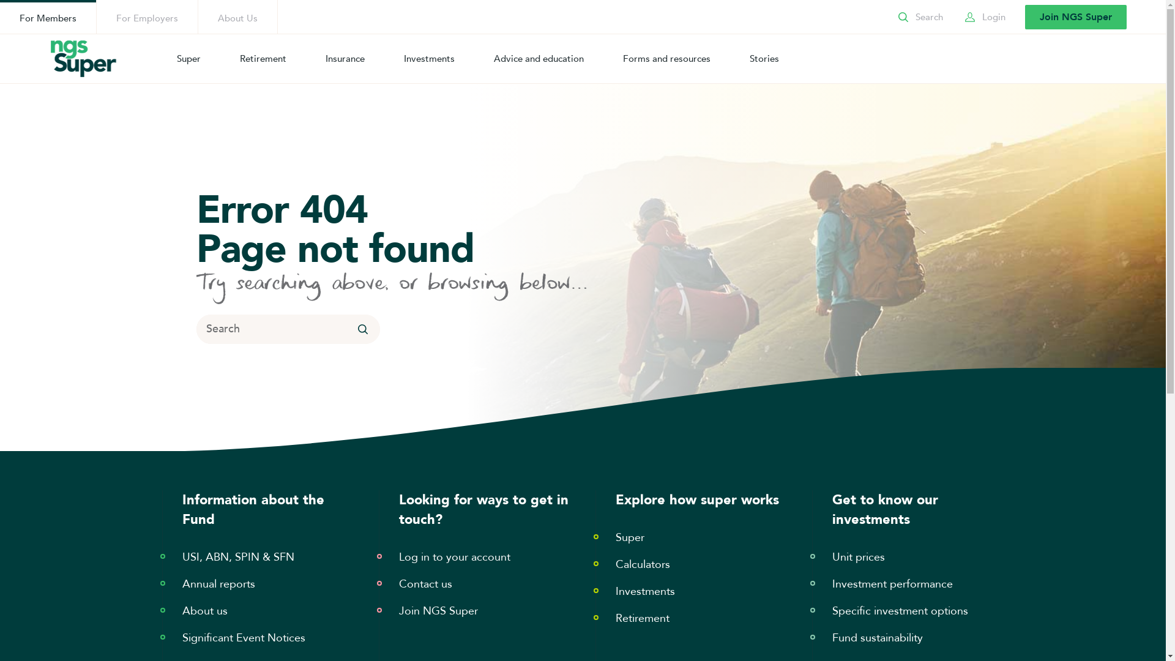 This screenshot has width=1175, height=661. Describe the element at coordinates (219, 584) in the screenshot. I see `Annual reports` at that location.